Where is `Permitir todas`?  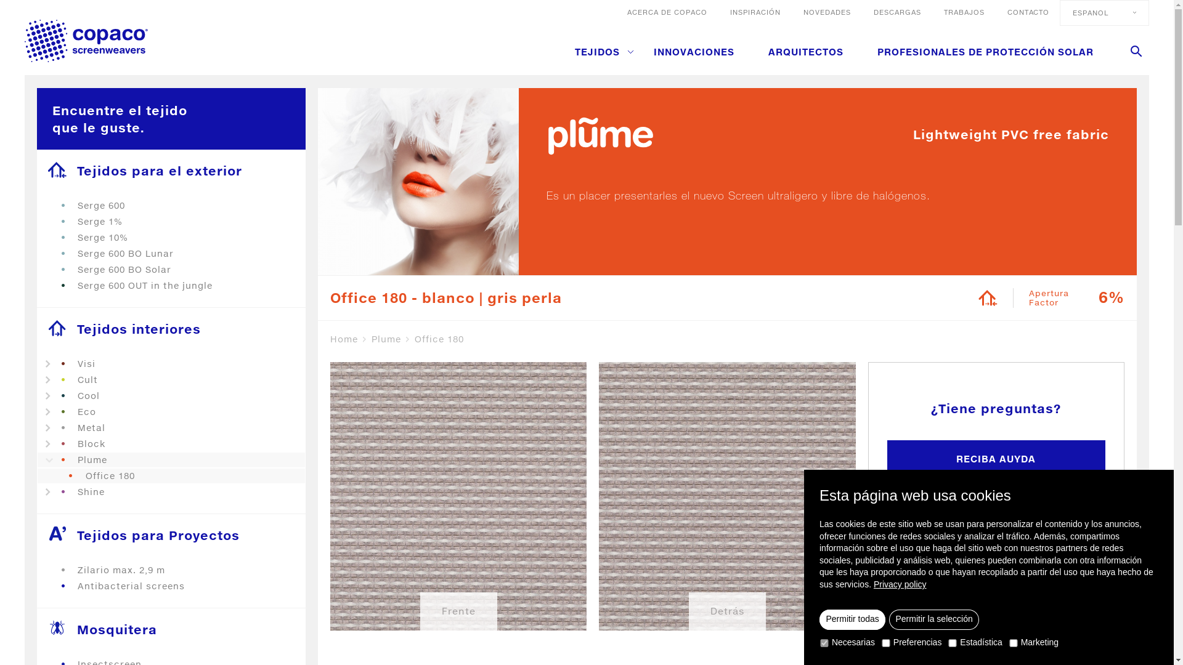
Permitir todas is located at coordinates (853, 620).